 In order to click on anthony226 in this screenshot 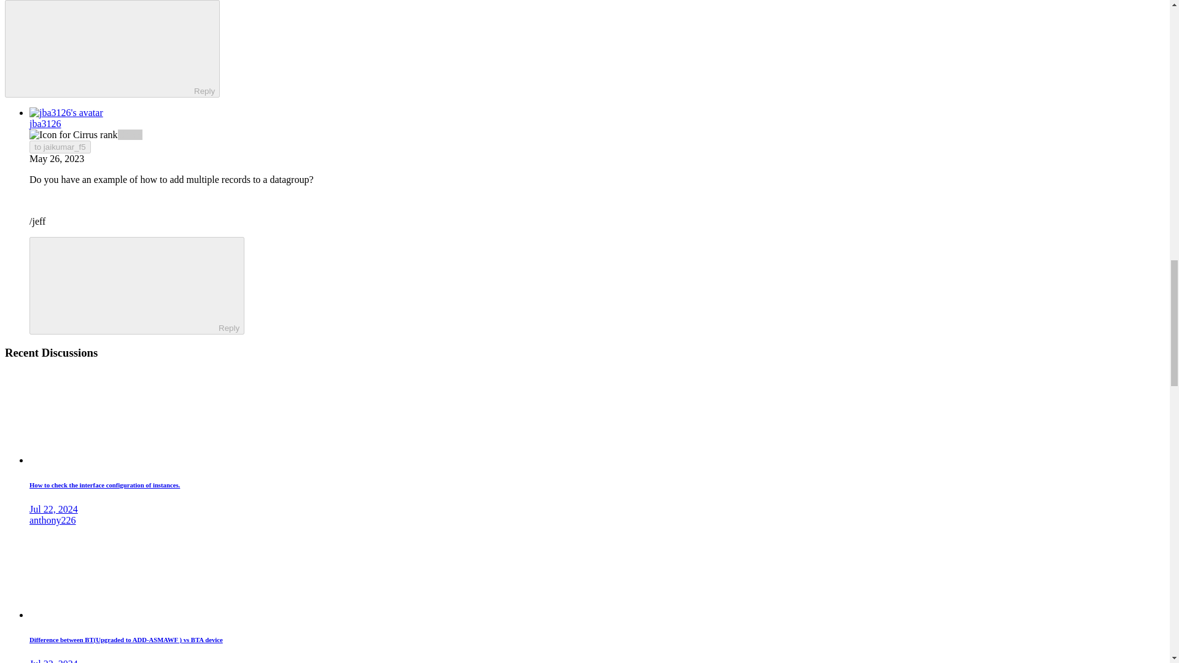, I will do `click(53, 521)`.